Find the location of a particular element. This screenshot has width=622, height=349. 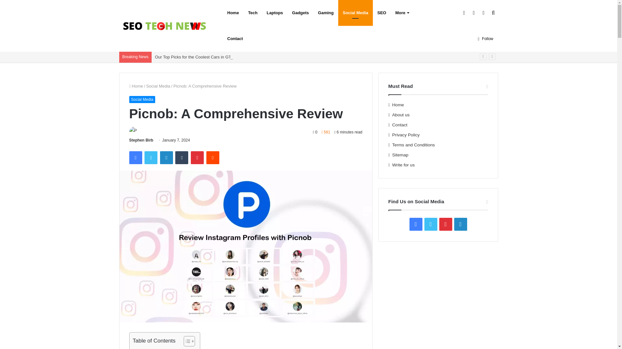

Switch skin is located at coordinates (483, 13).